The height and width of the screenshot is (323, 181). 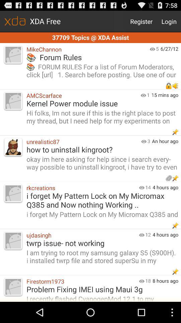 I want to click on launch the icon below i am trying item, so click(x=81, y=281).